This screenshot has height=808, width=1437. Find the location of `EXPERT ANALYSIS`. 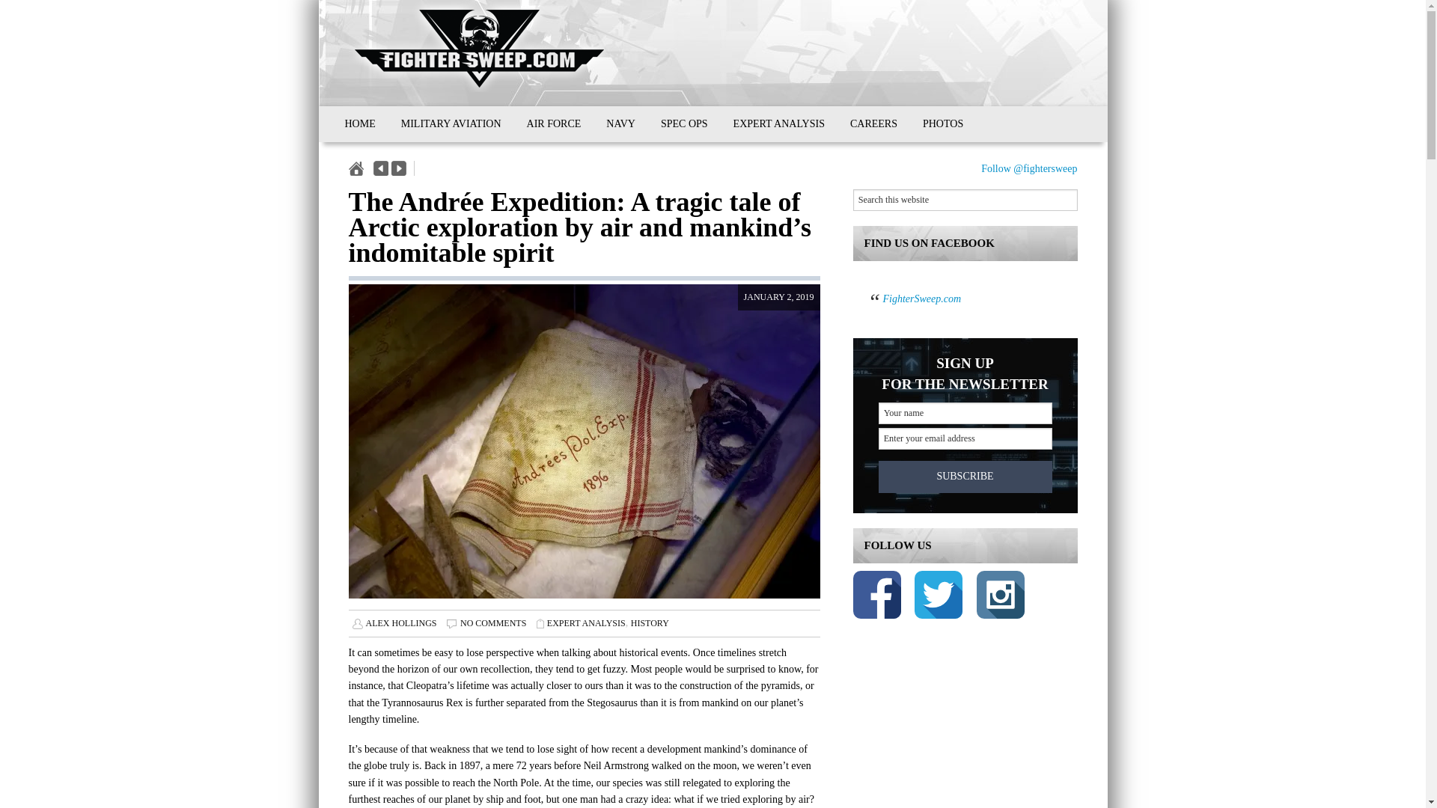

EXPERT ANALYSIS is located at coordinates (586, 623).